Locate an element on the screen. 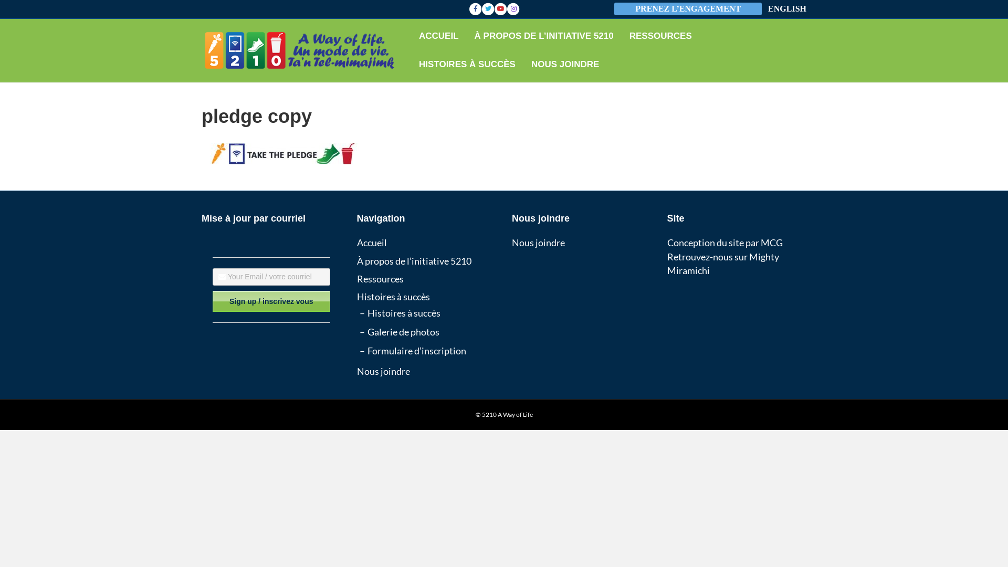 The height and width of the screenshot is (567, 1008). Nous joindre is located at coordinates (539, 243).